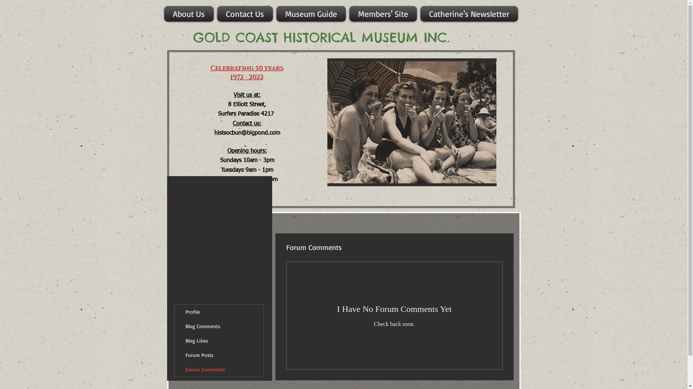 The image size is (693, 389). I want to click on Members' Site, so click(383, 14).